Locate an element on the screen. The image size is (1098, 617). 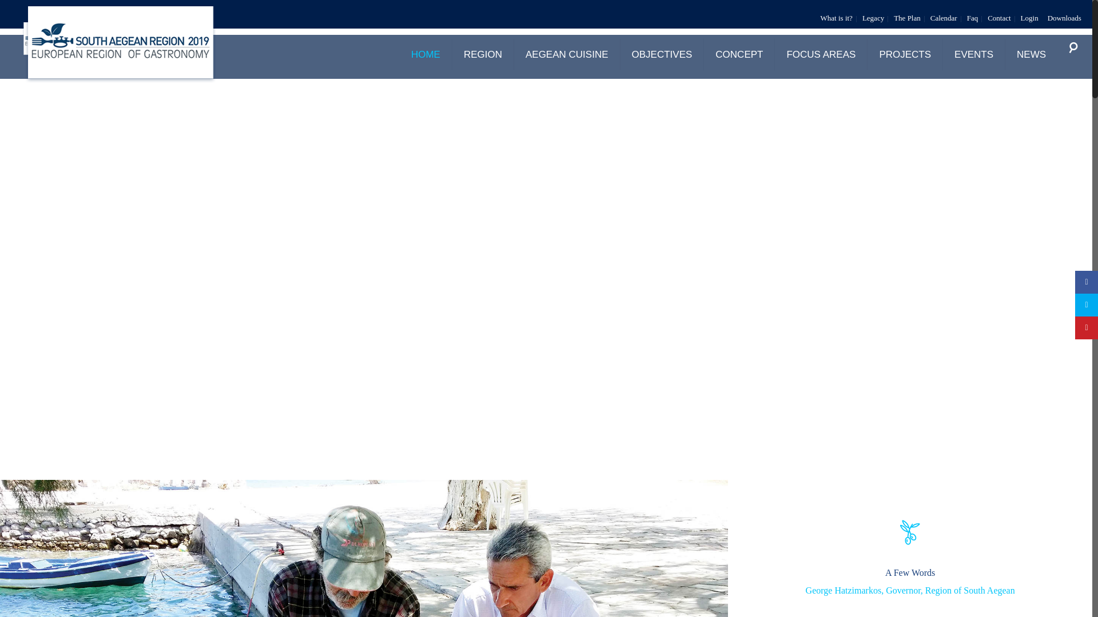
HOME is located at coordinates (425, 54).